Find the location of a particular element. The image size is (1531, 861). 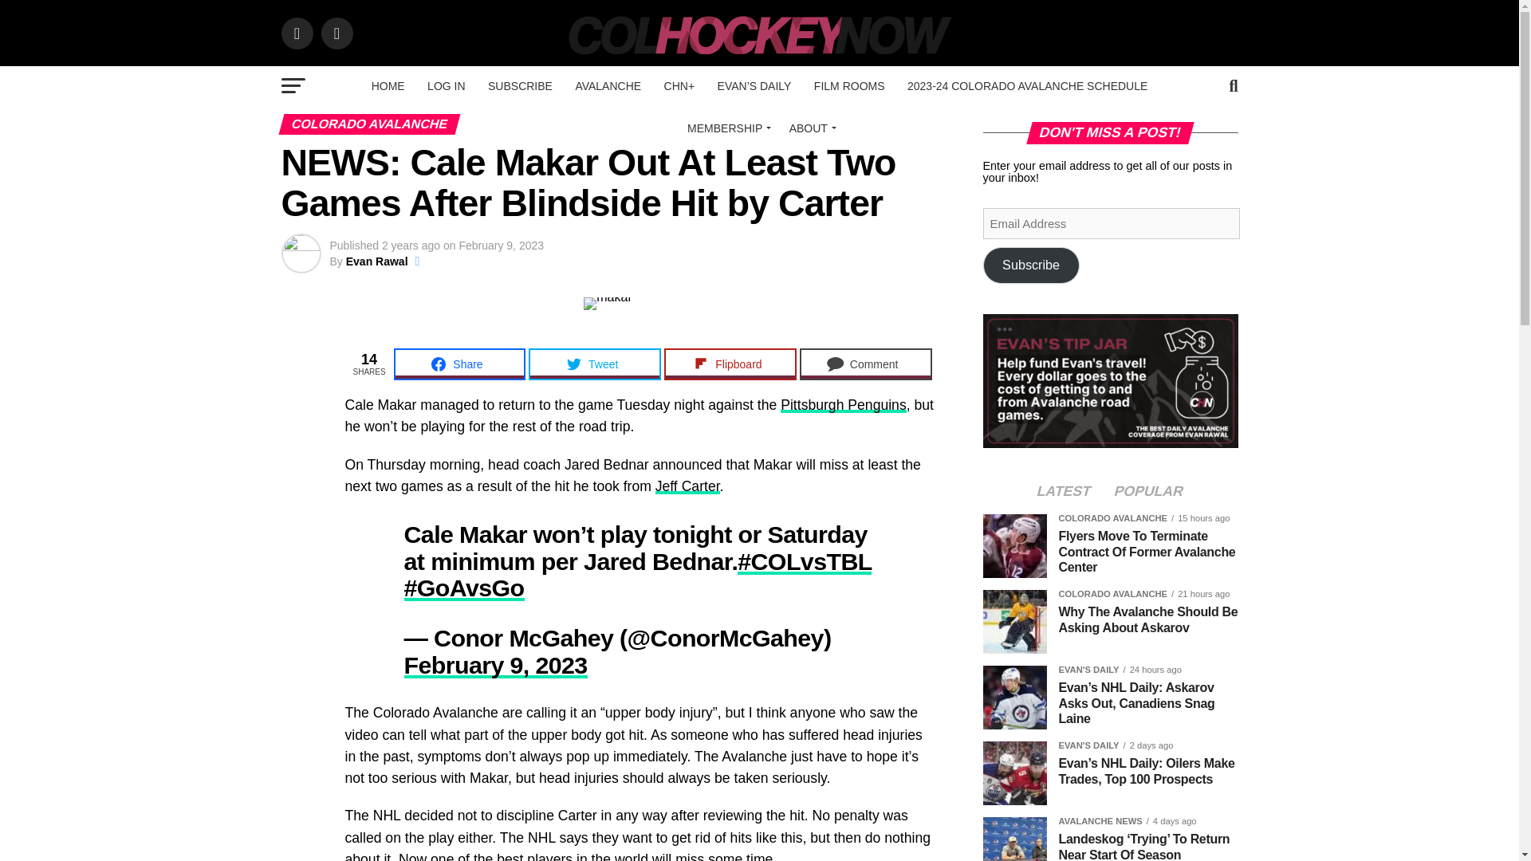

Share on Tweet is located at coordinates (595, 364).